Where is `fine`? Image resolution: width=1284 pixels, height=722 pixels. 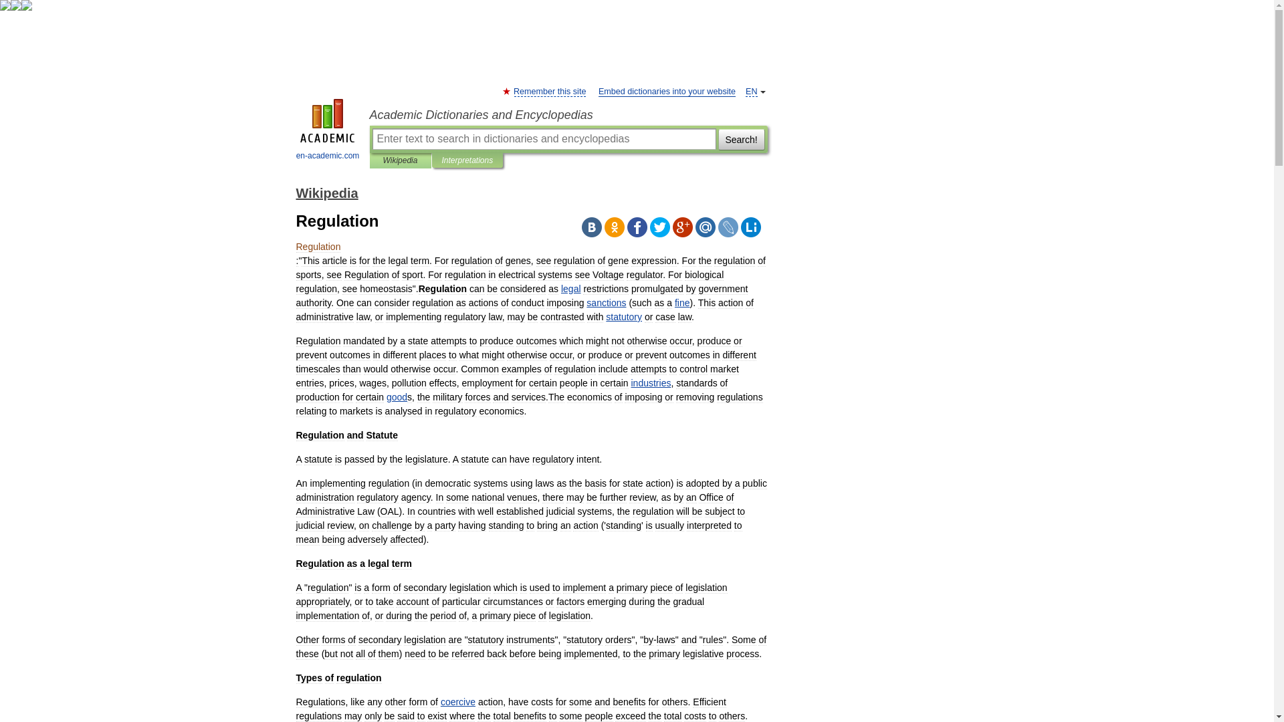
fine is located at coordinates (682, 302).